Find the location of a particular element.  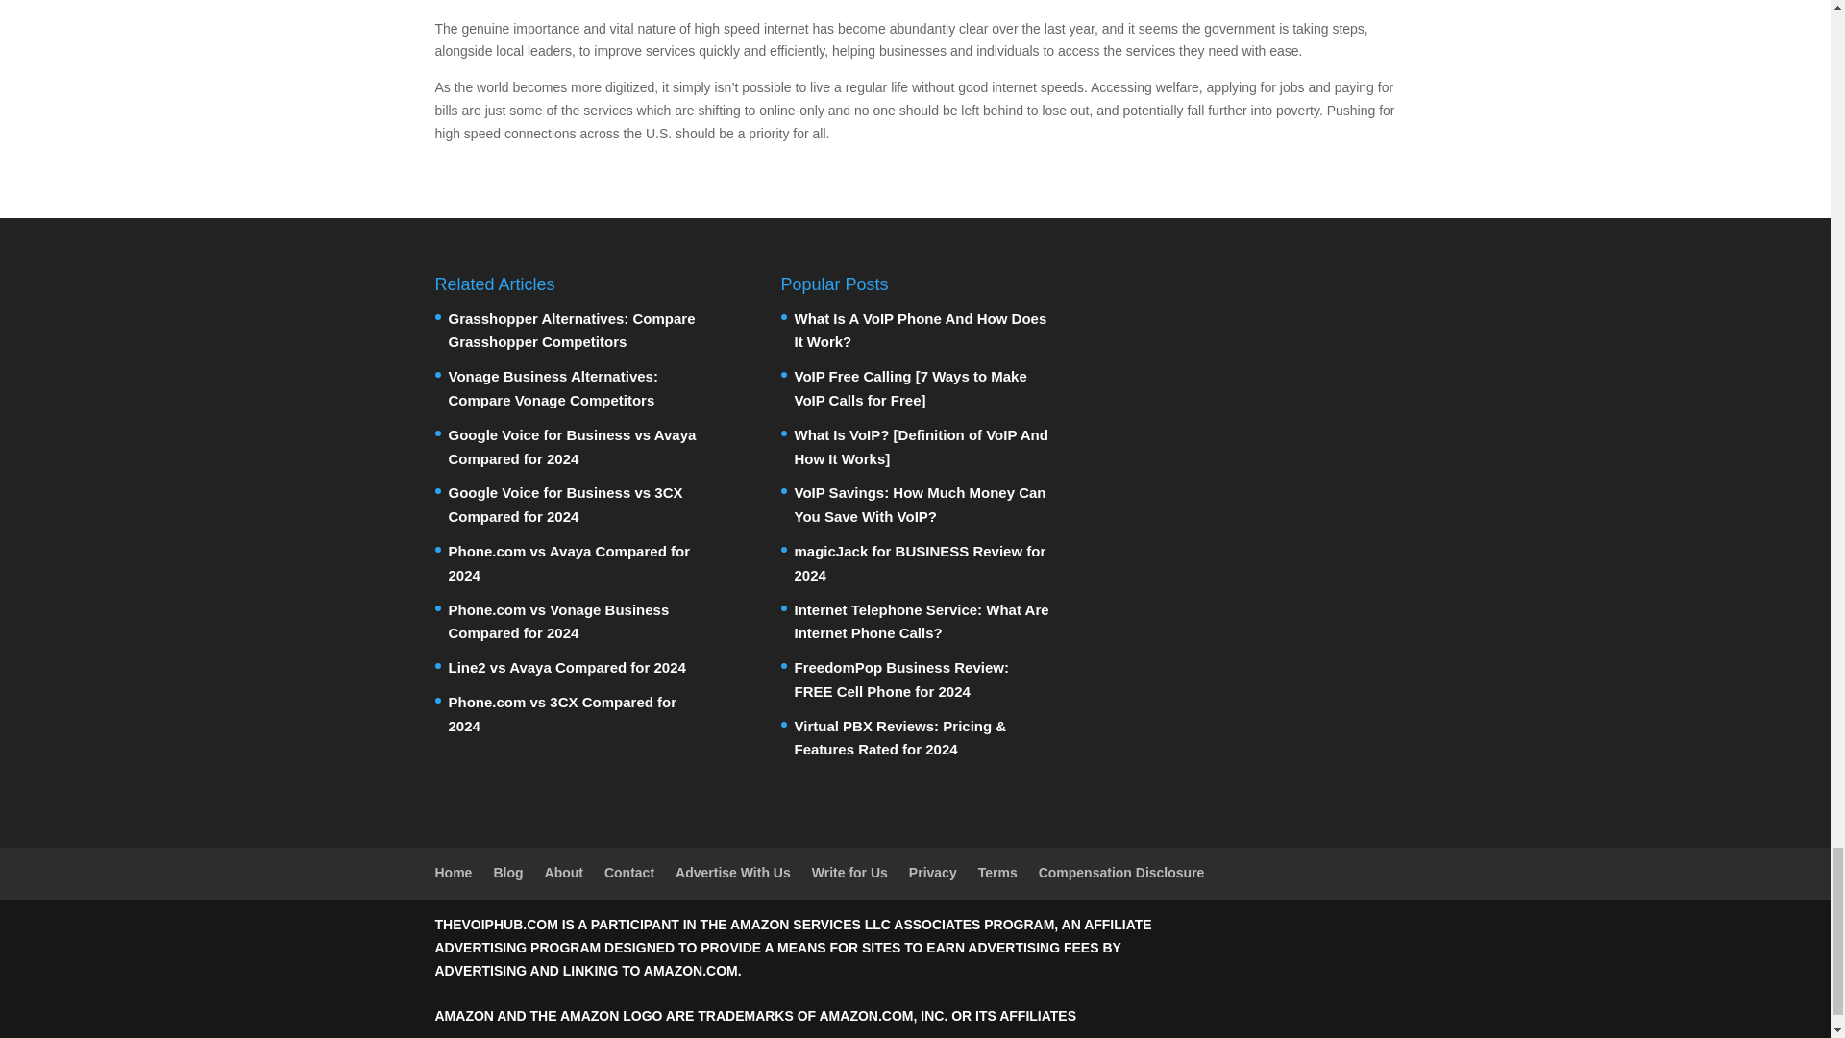

magicJack for BUSINESS Review for 2024 is located at coordinates (919, 562).